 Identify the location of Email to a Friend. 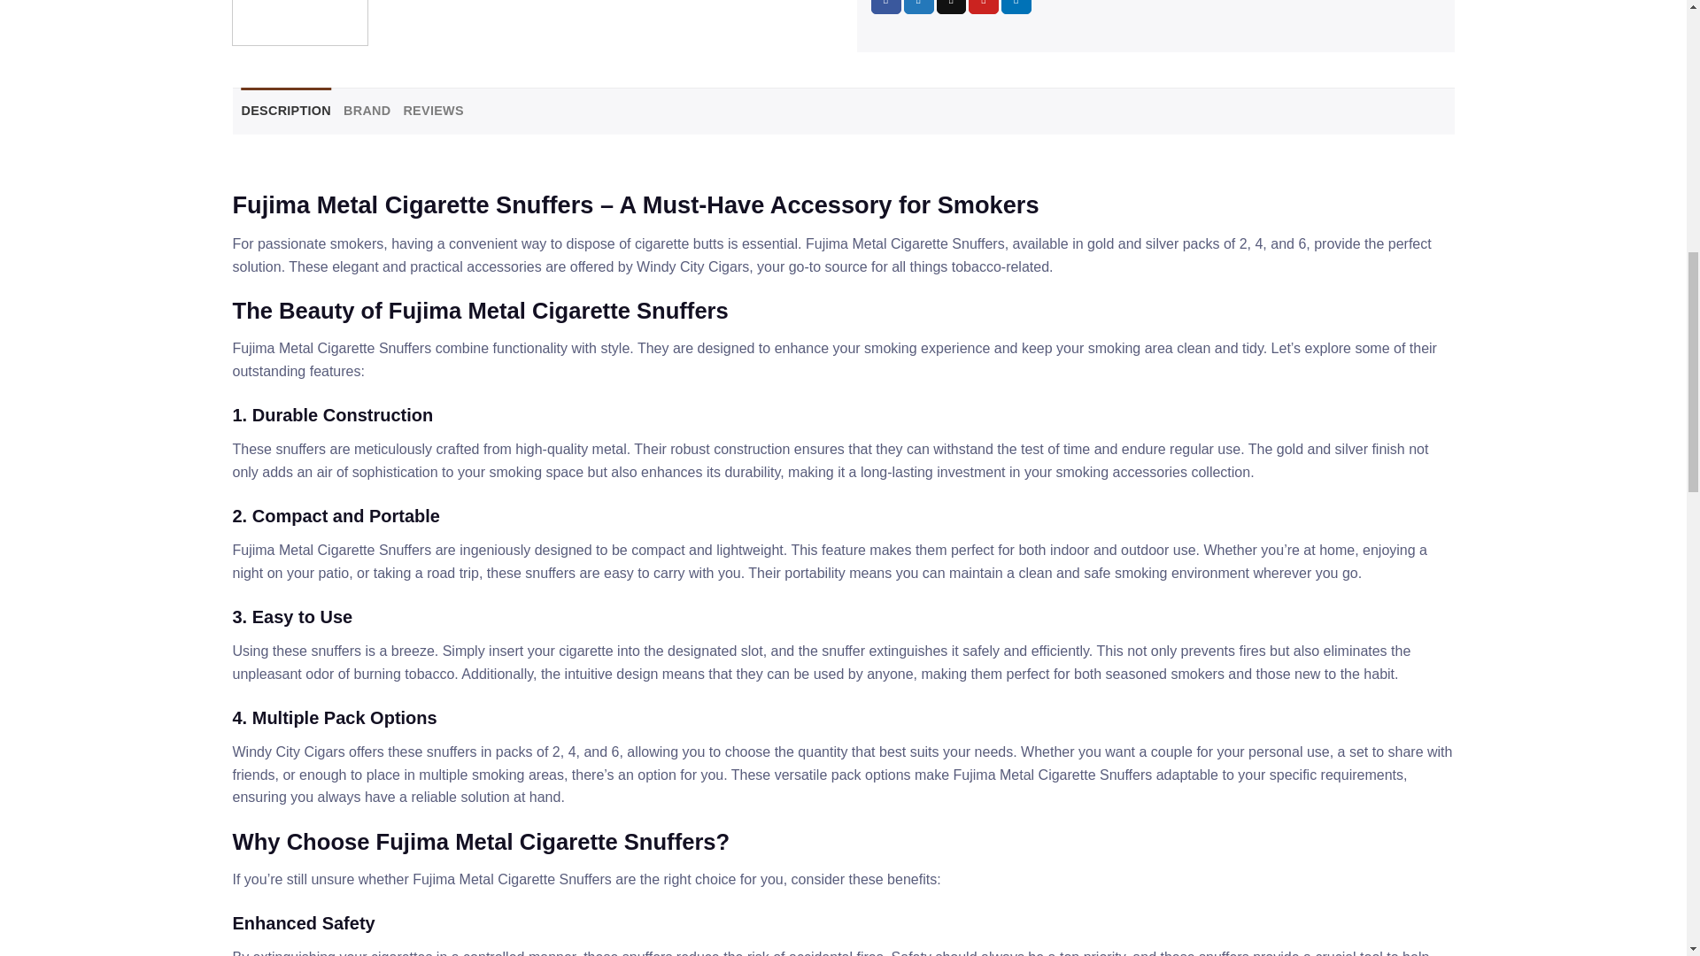
(951, 7).